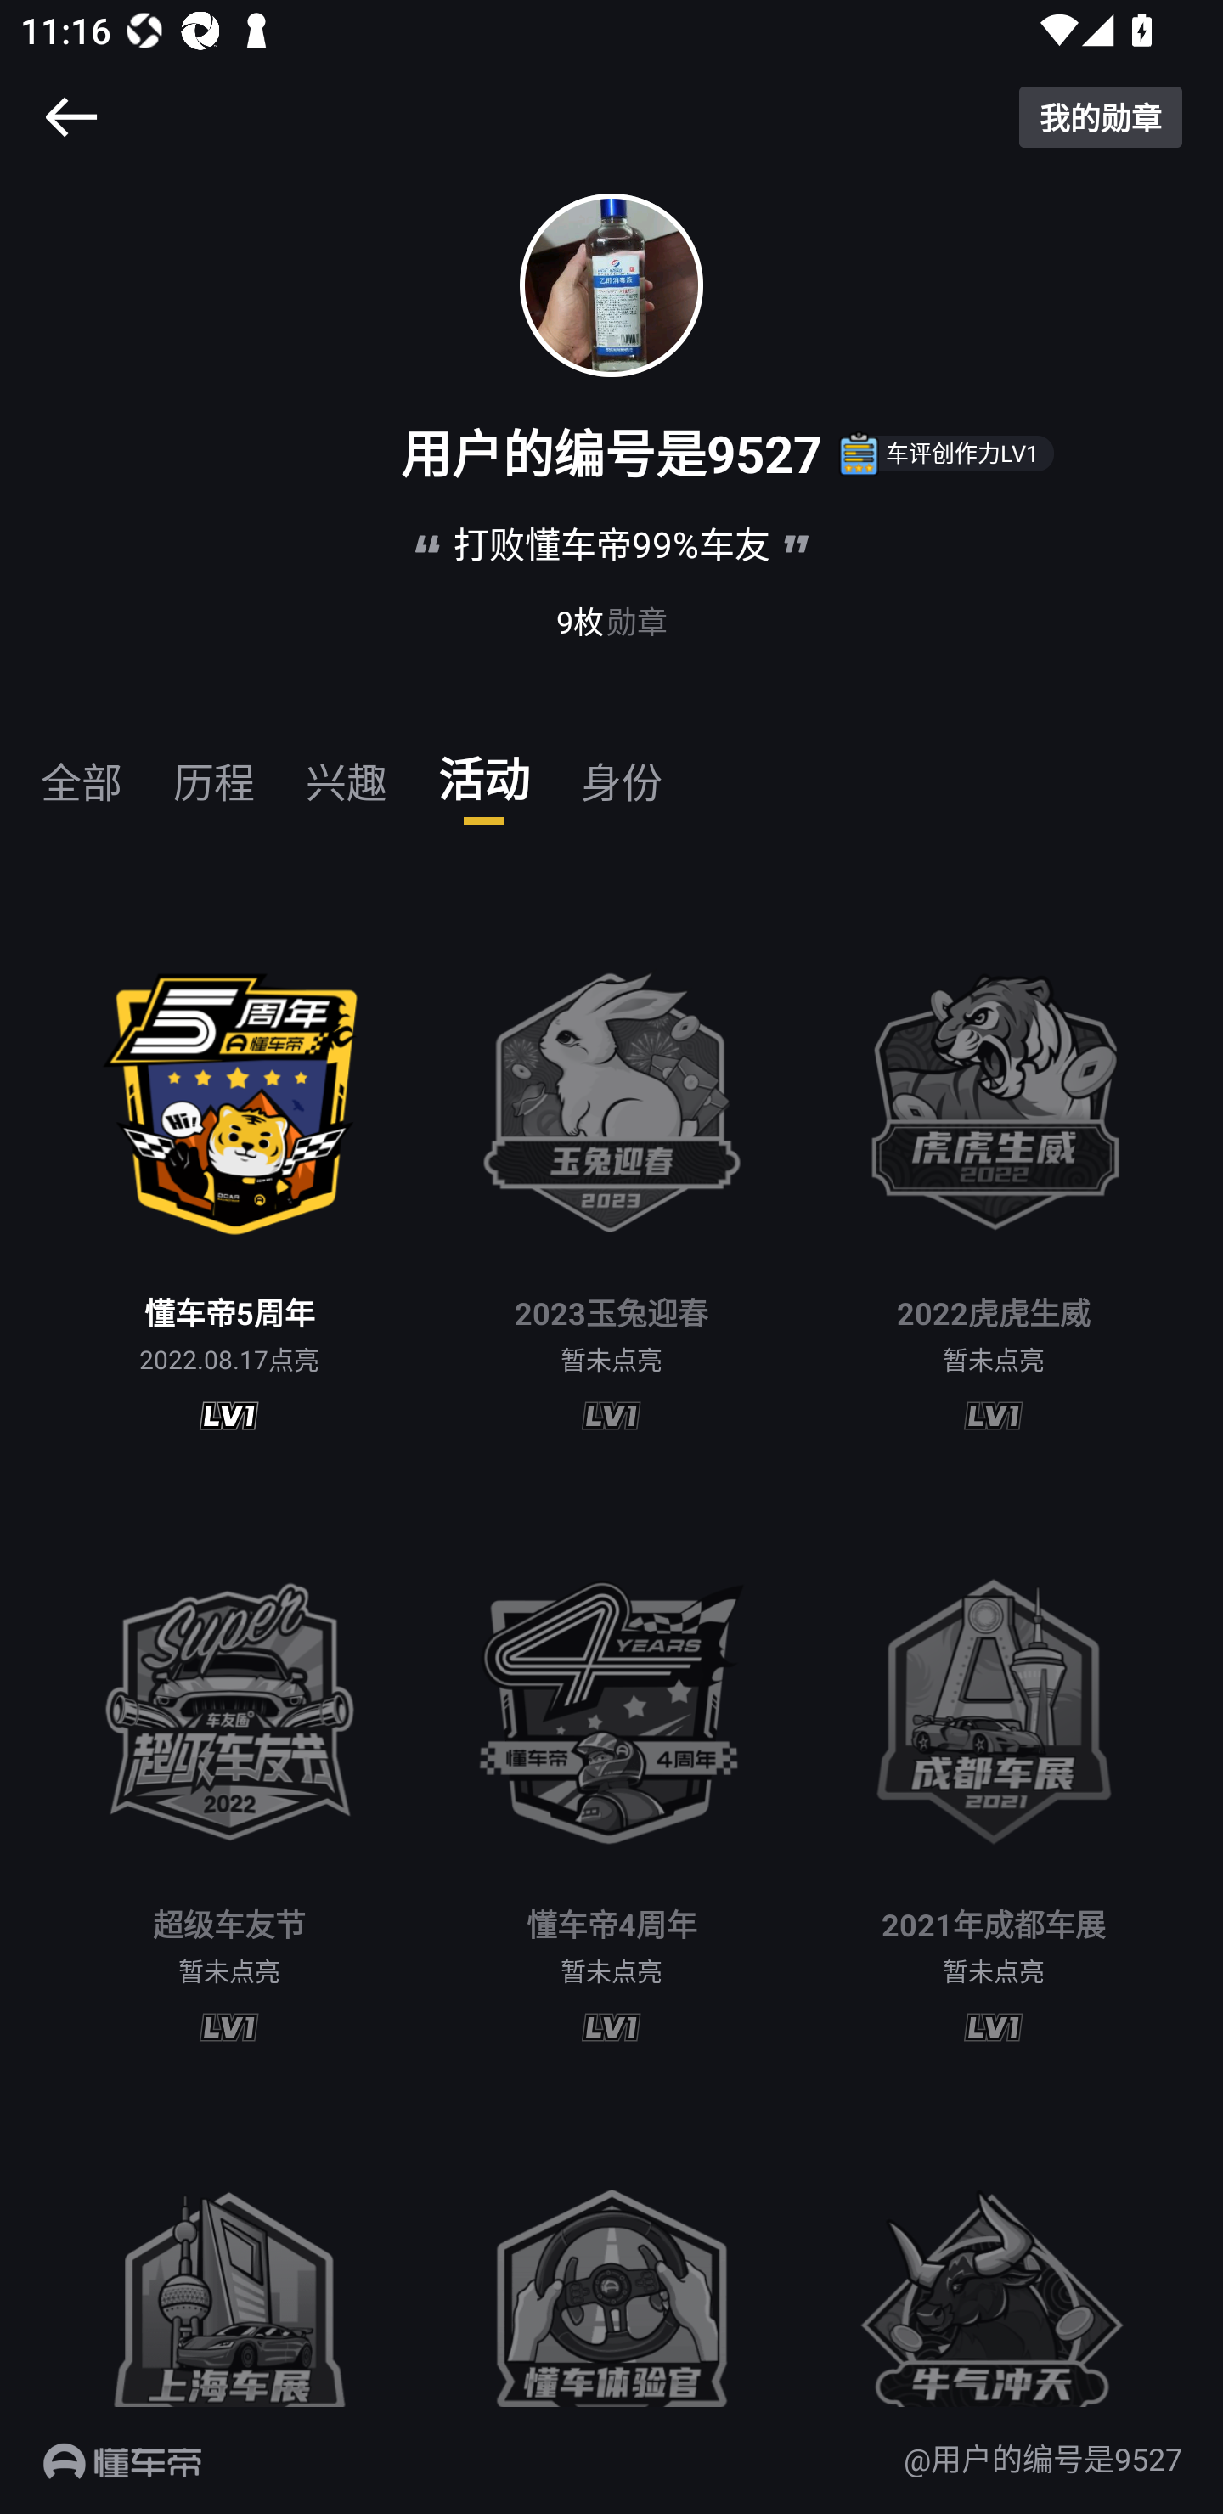  I want to click on 2023玉兔迎春 暂未点亮, so click(611, 1174).